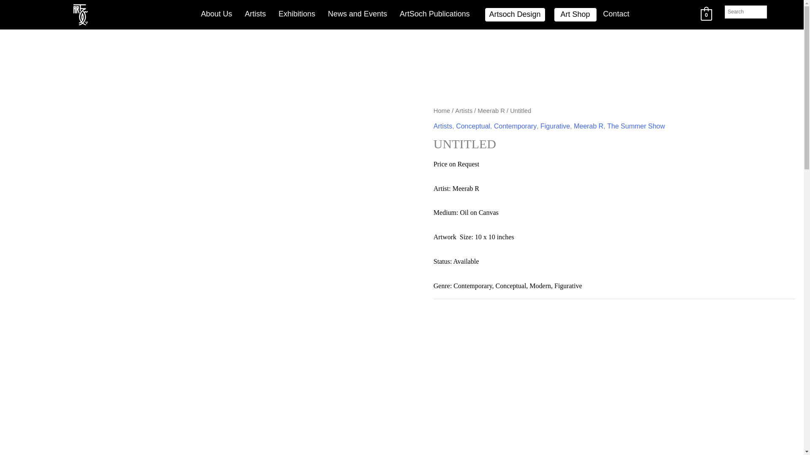  I want to click on Artsoch Design, so click(515, 14).